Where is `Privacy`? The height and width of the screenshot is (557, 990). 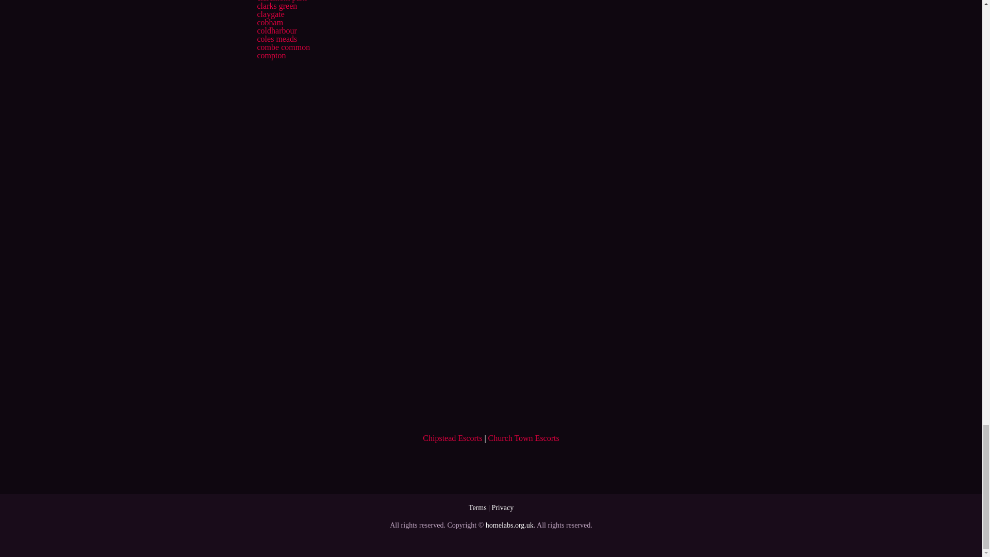
Privacy is located at coordinates (502, 507).